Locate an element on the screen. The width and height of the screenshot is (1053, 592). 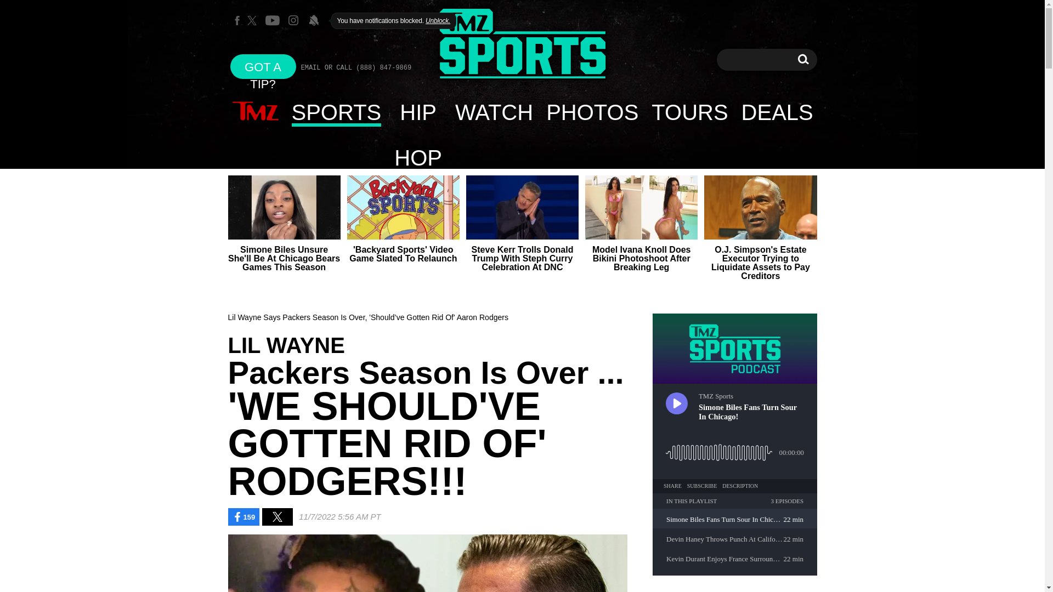
SPORTS is located at coordinates (337, 112).